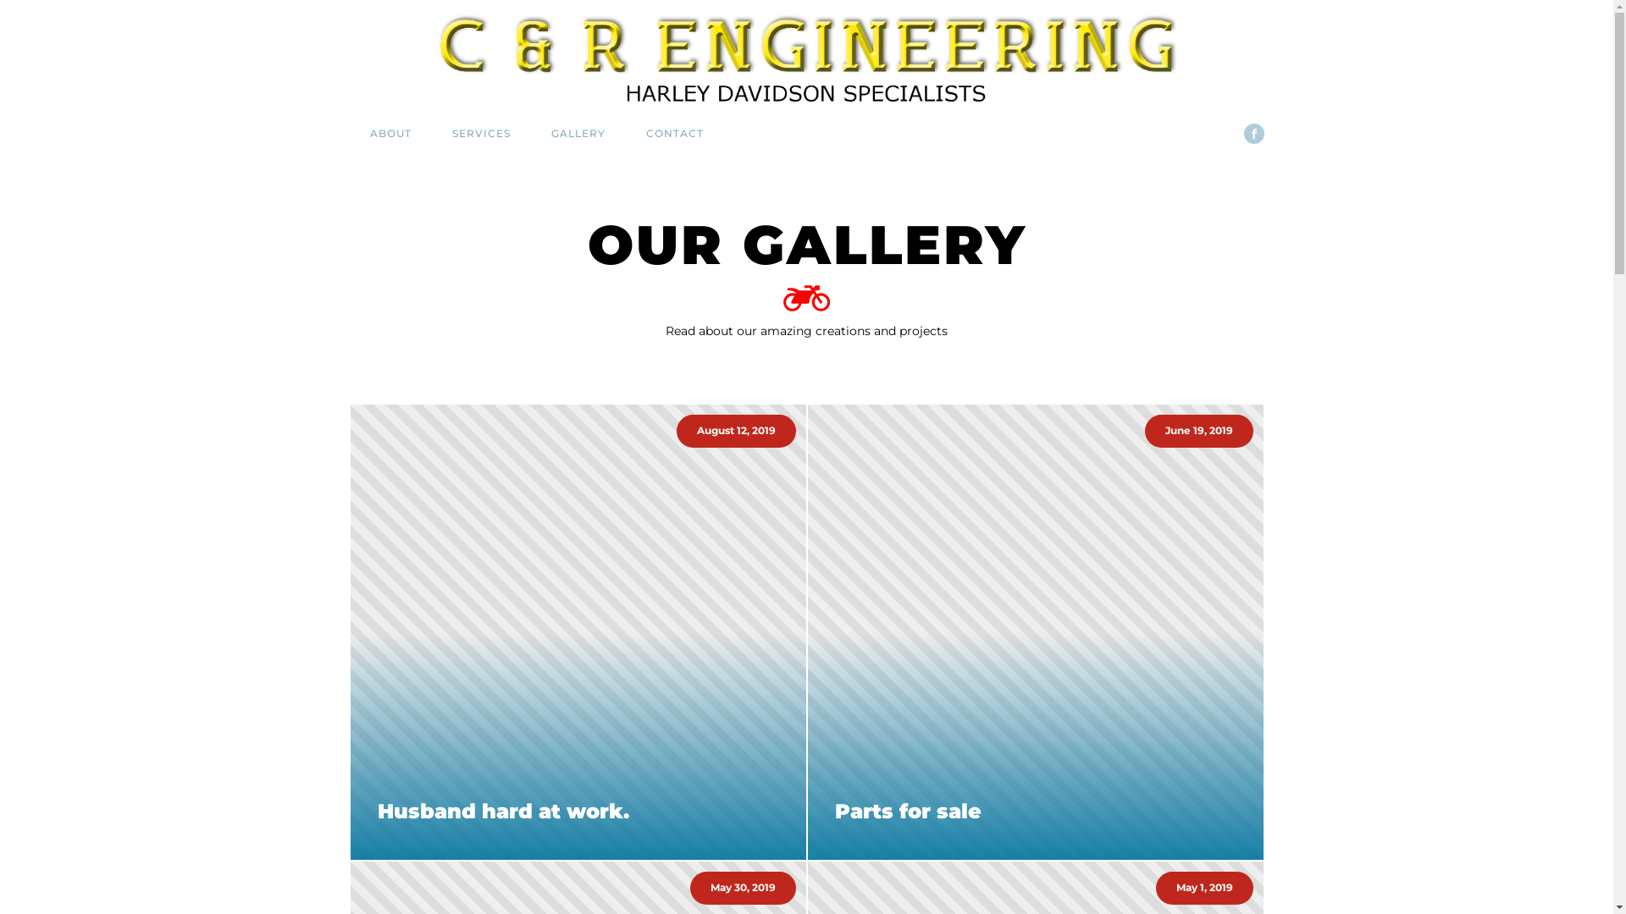  What do you see at coordinates (1036, 812) in the screenshot?
I see `Parts for sale` at bounding box center [1036, 812].